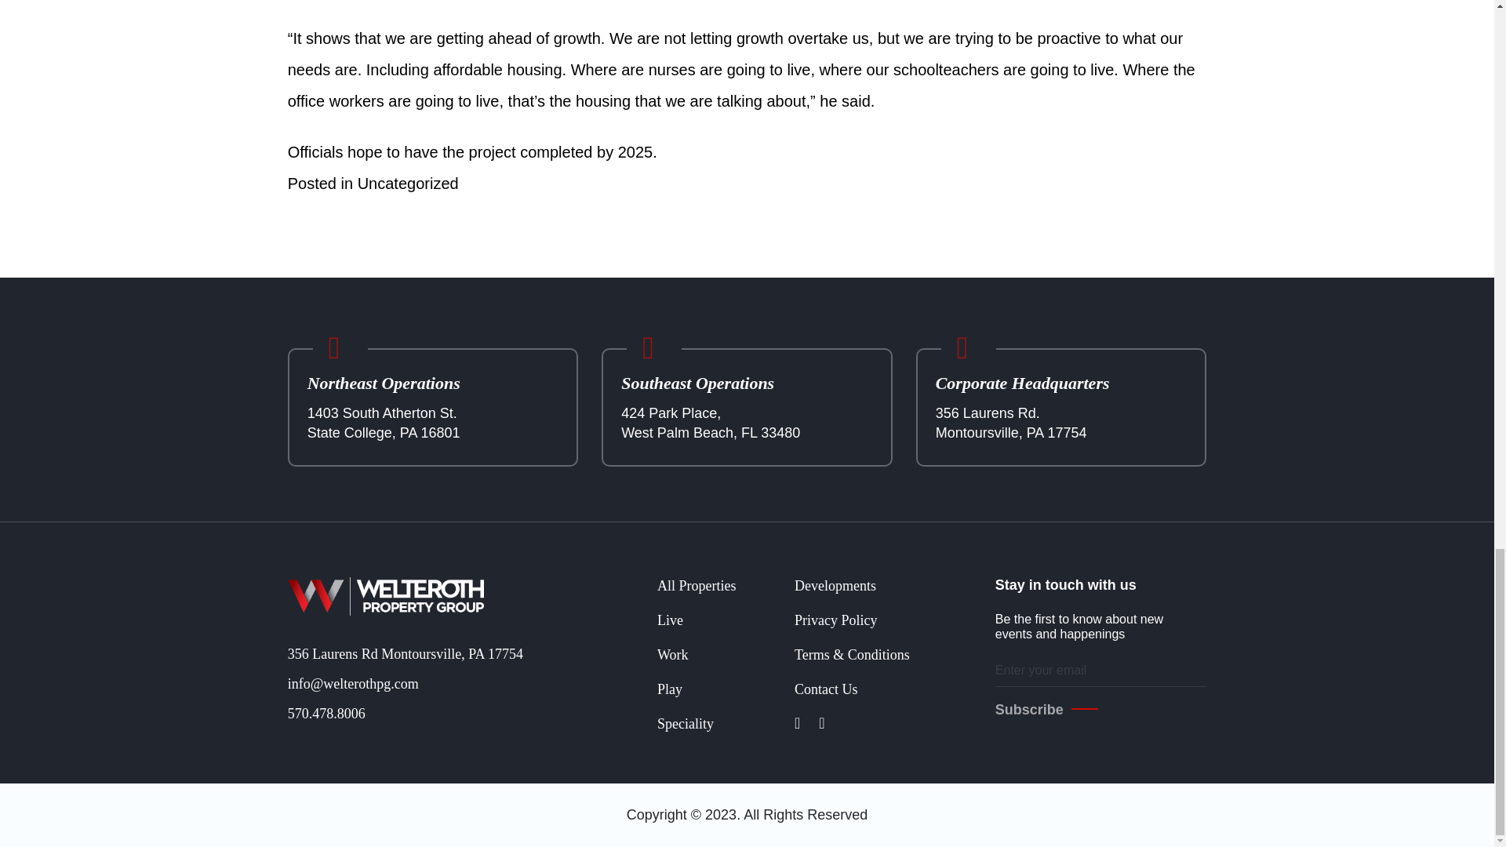  I want to click on Uncategorized, so click(408, 184).